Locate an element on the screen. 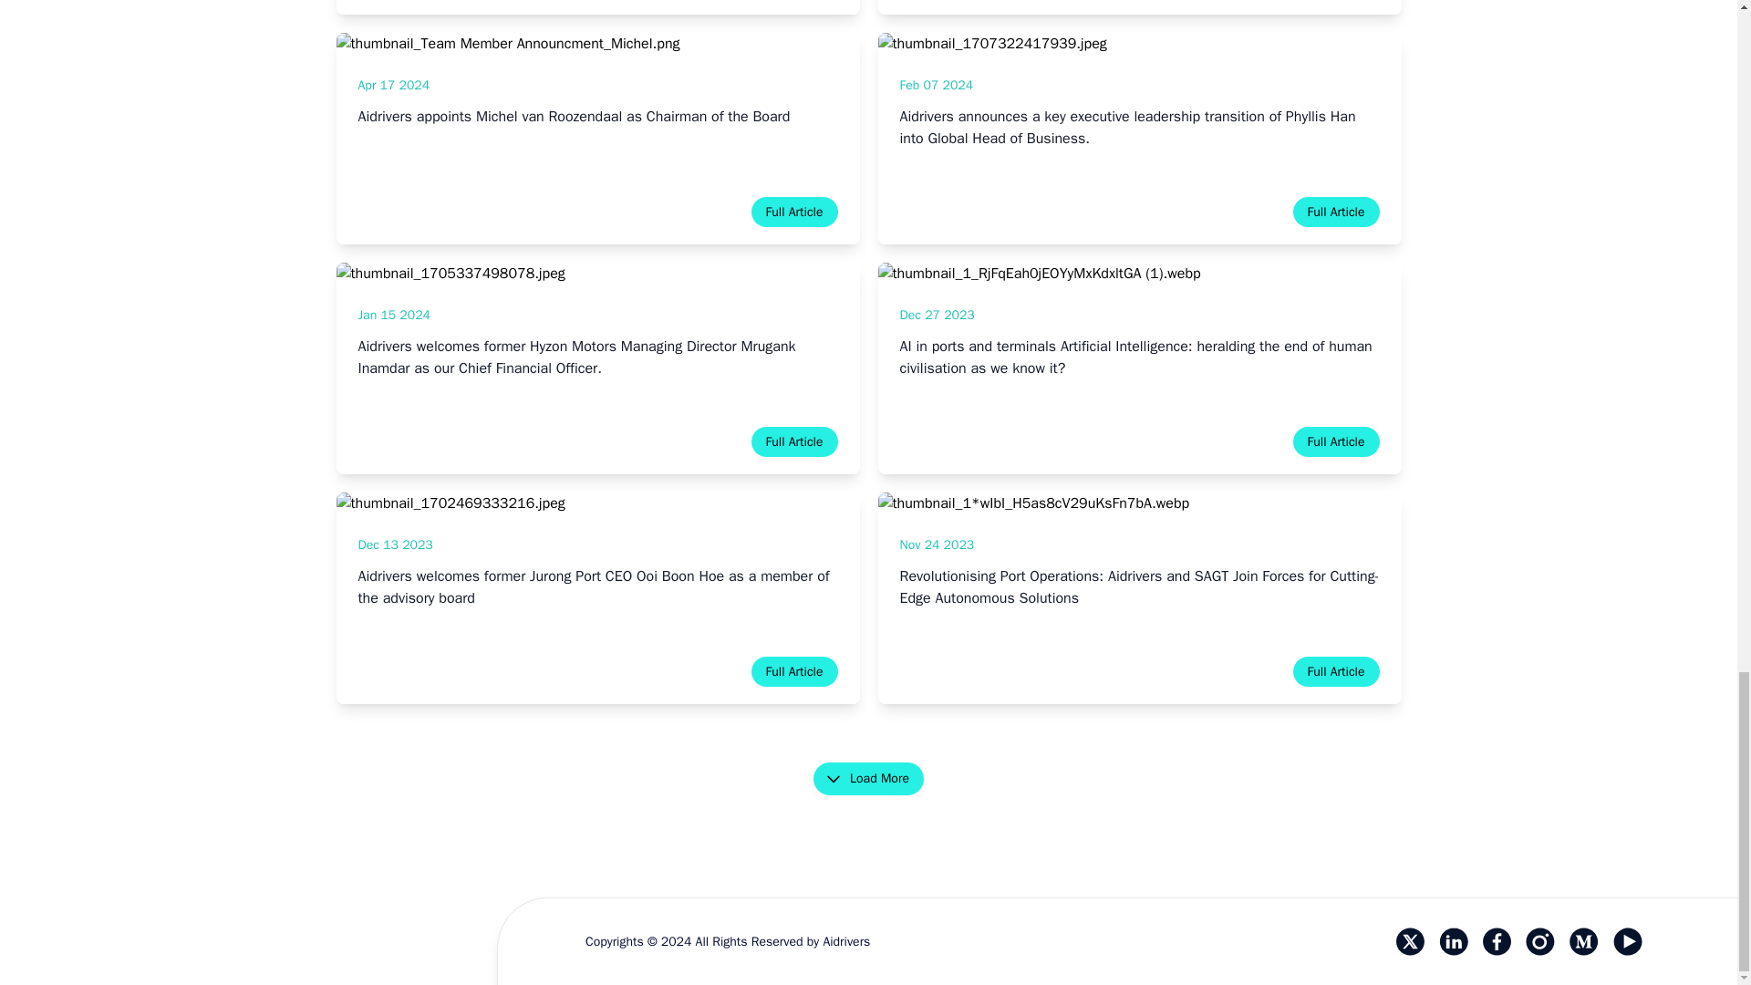  Full Article is located at coordinates (794, 212).